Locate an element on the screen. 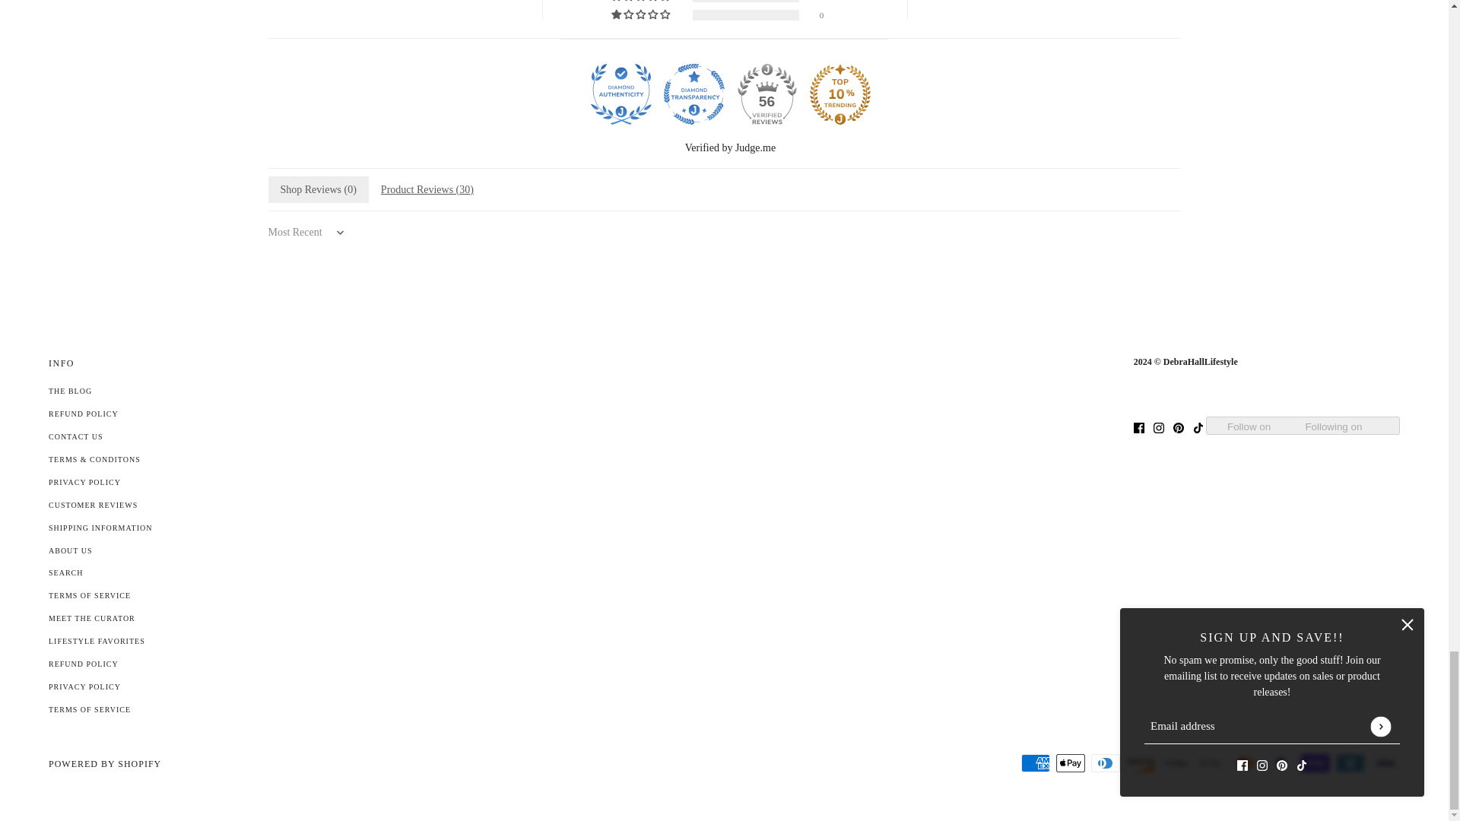 The width and height of the screenshot is (1460, 821). Terms of service is located at coordinates (90, 708).